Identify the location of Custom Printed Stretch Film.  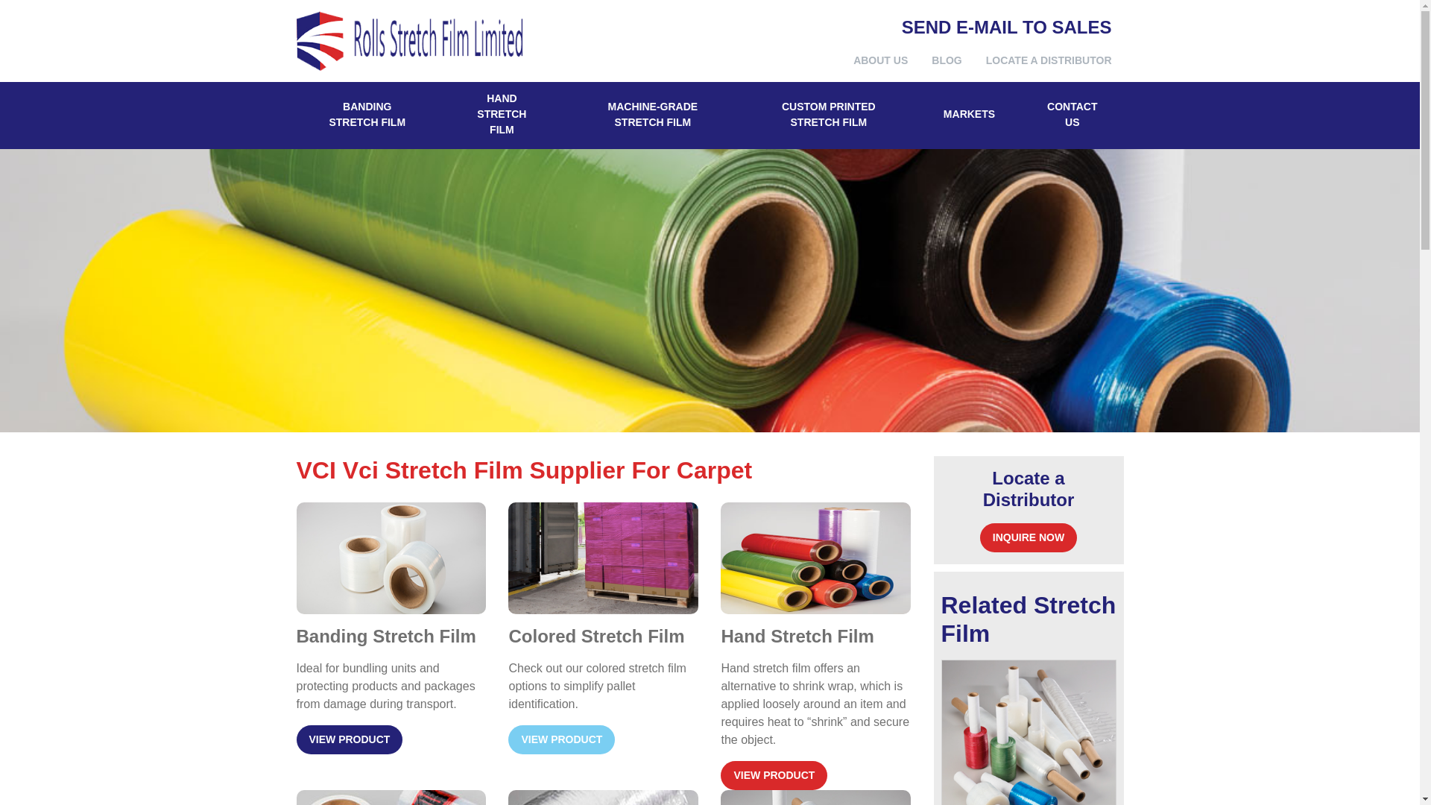
(828, 115).